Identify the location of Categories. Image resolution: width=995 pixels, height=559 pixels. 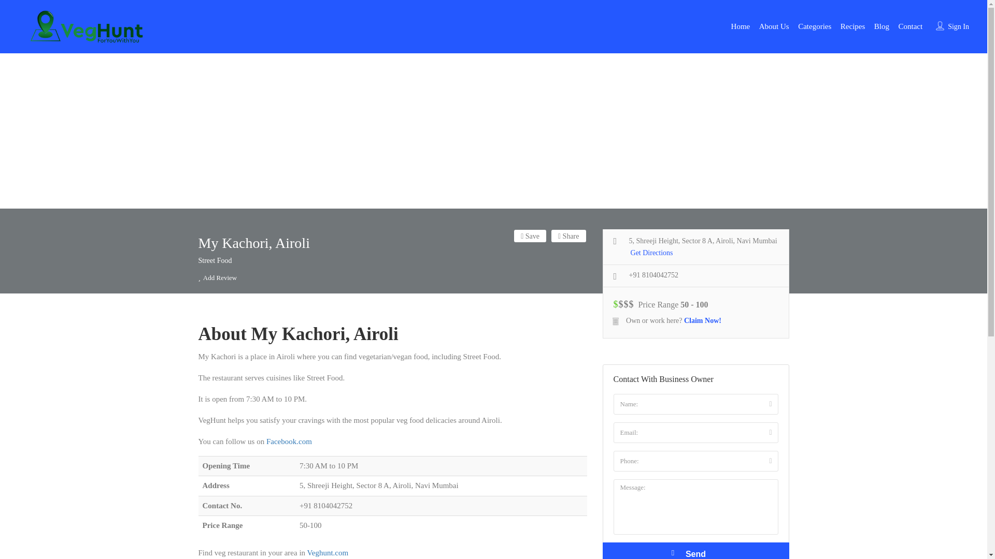
(814, 26).